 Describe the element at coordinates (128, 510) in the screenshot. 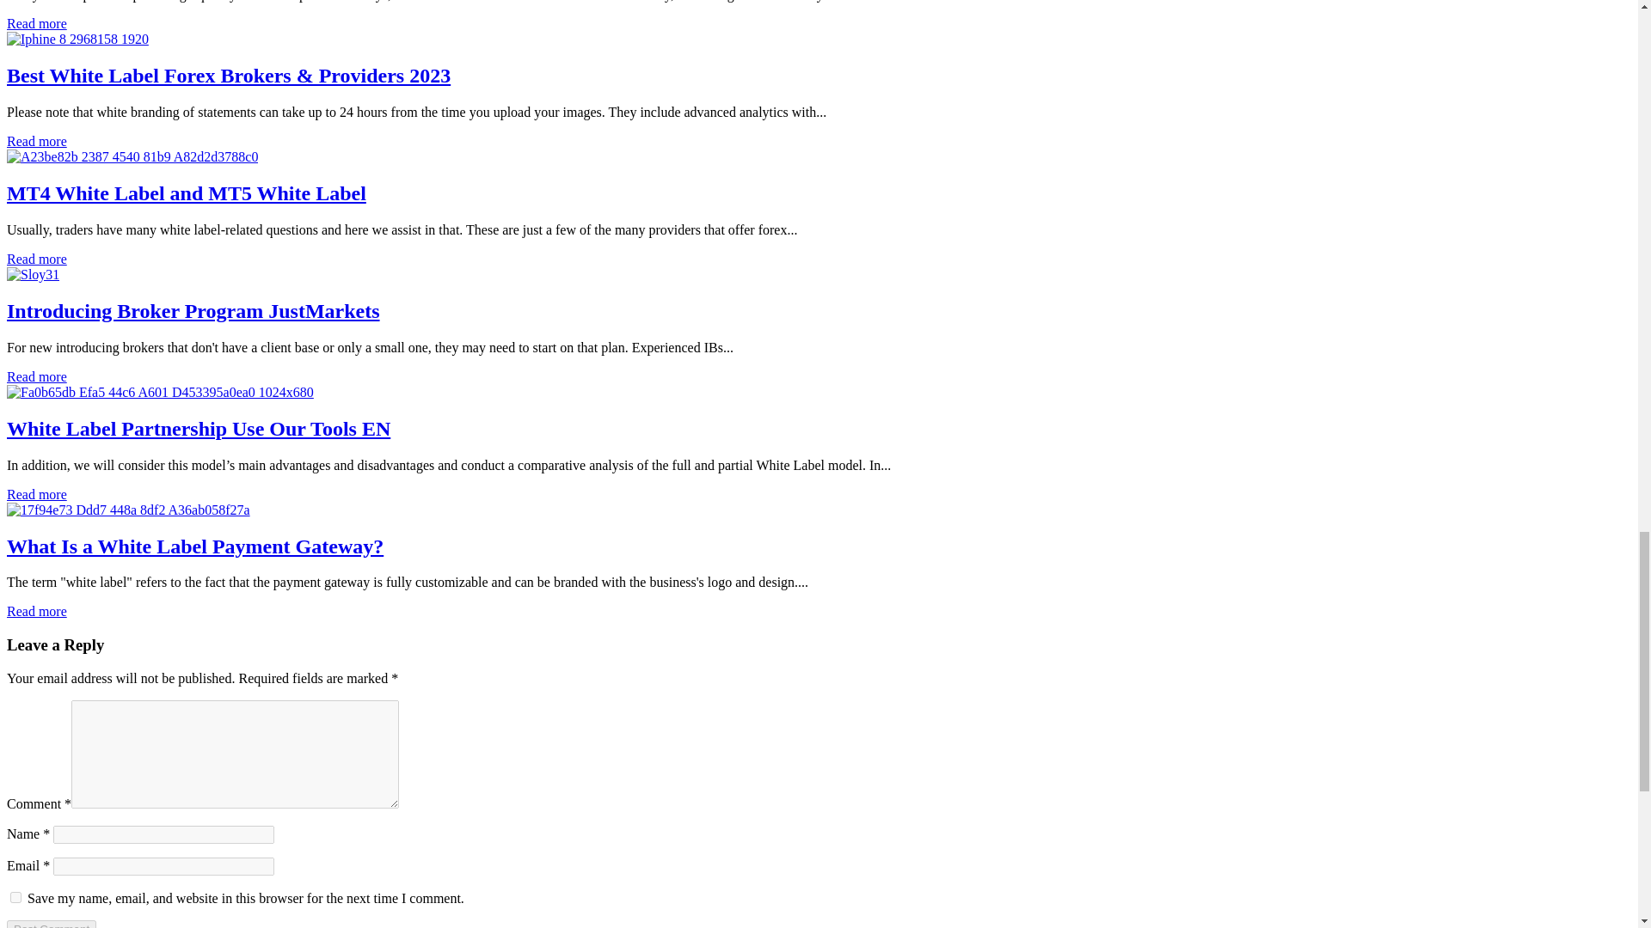

I see `What Is a White Label Payment Gateway?` at that location.